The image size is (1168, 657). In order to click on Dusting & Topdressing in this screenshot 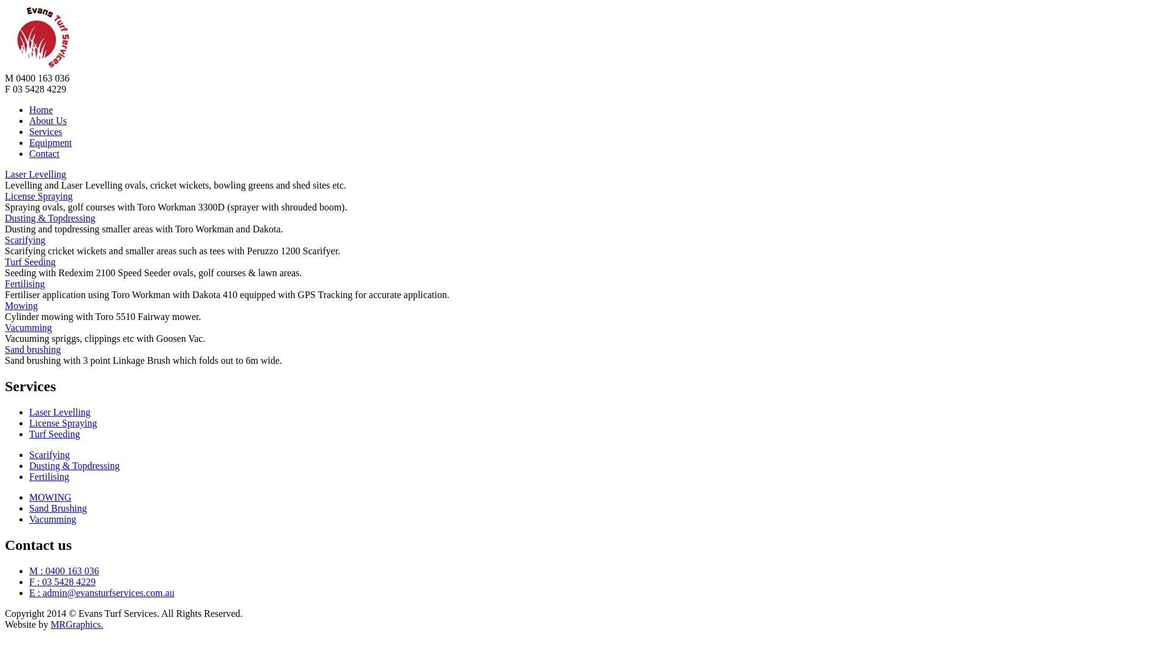, I will do `click(74, 466)`.